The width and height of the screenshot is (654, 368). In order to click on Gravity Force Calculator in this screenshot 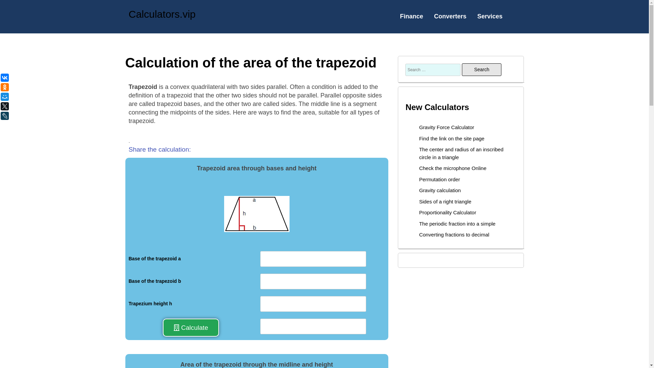, I will do `click(447, 127)`.